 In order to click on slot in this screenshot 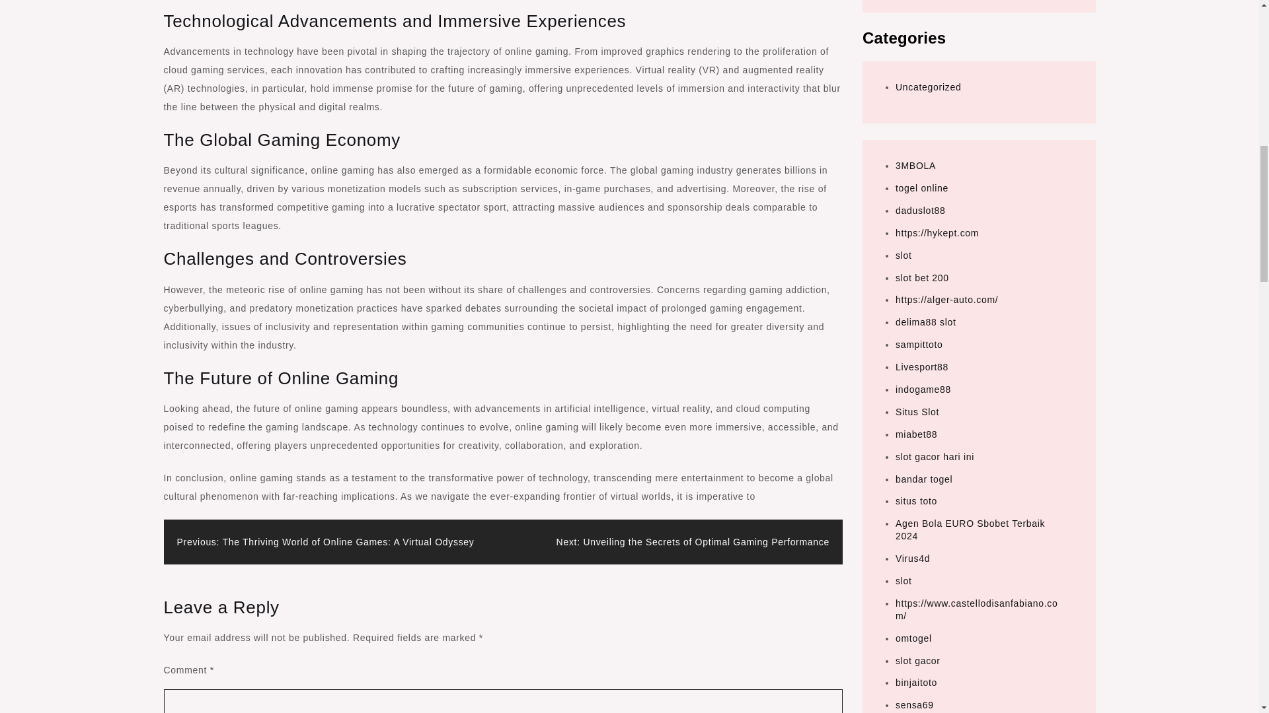, I will do `click(904, 255)`.